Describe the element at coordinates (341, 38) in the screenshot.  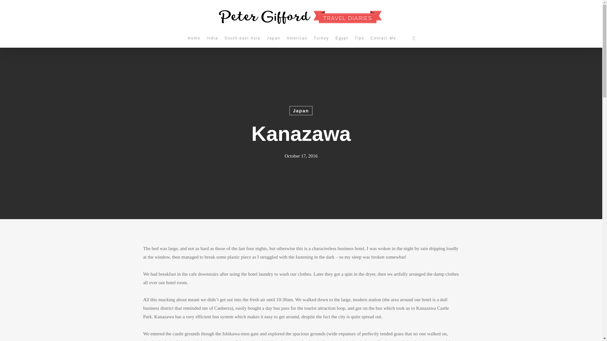
I see `Egypt` at that location.